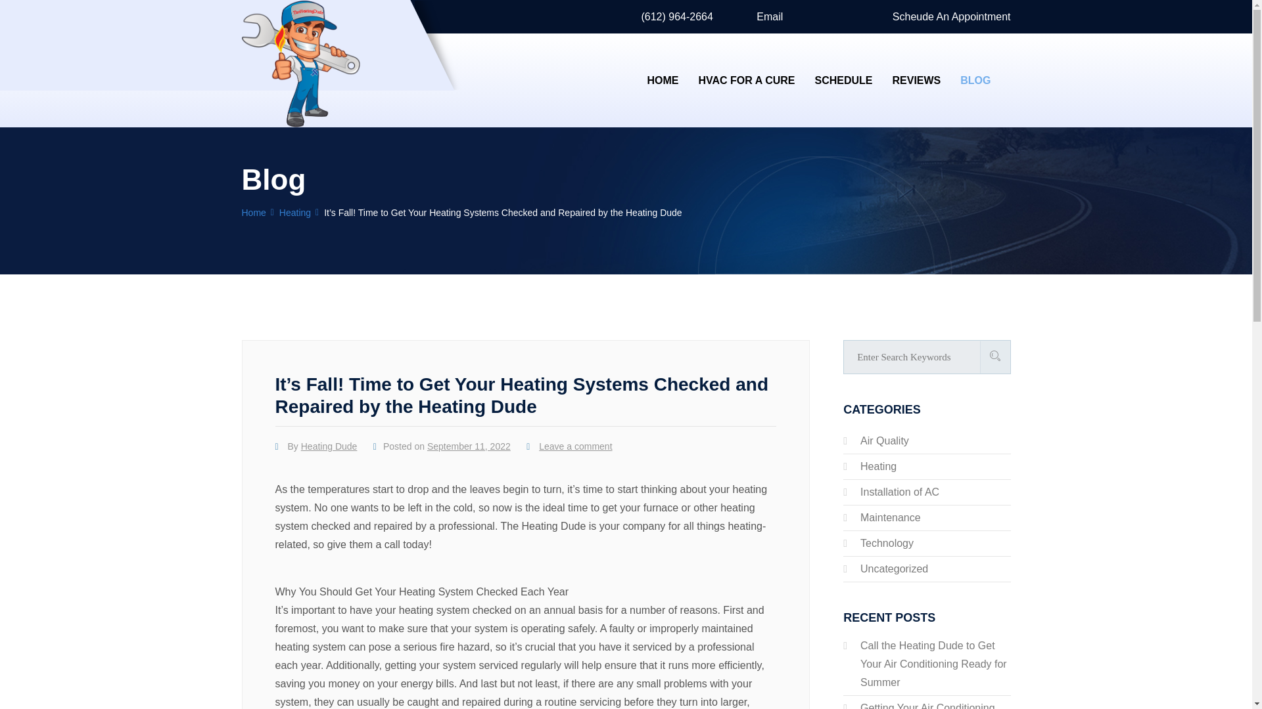 This screenshot has width=1262, height=709. What do you see at coordinates (885, 441) in the screenshot?
I see `Air Quality` at bounding box center [885, 441].